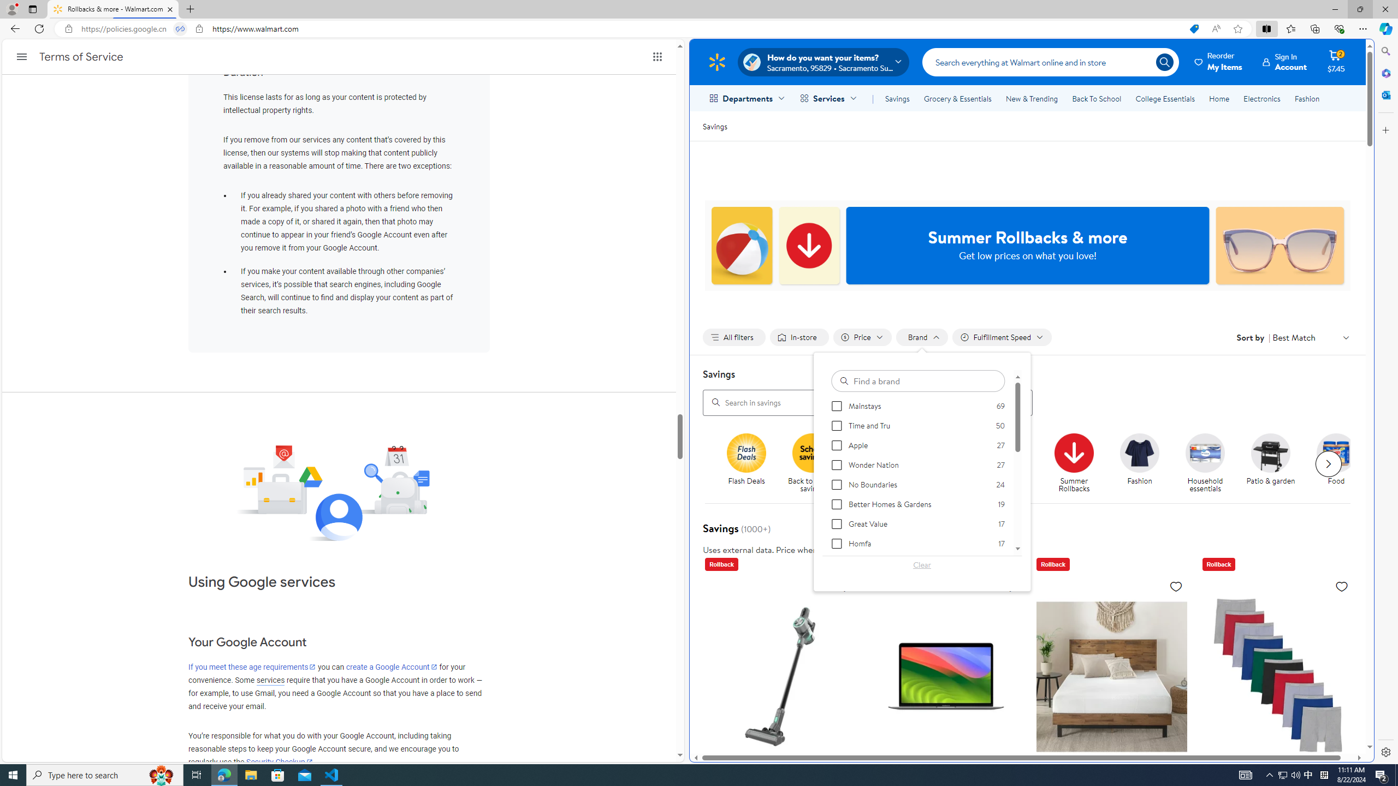 This screenshot has height=786, width=1398. Describe the element at coordinates (1328, 464) in the screenshot. I see `Next slide for chipModuleWithImages list` at that location.